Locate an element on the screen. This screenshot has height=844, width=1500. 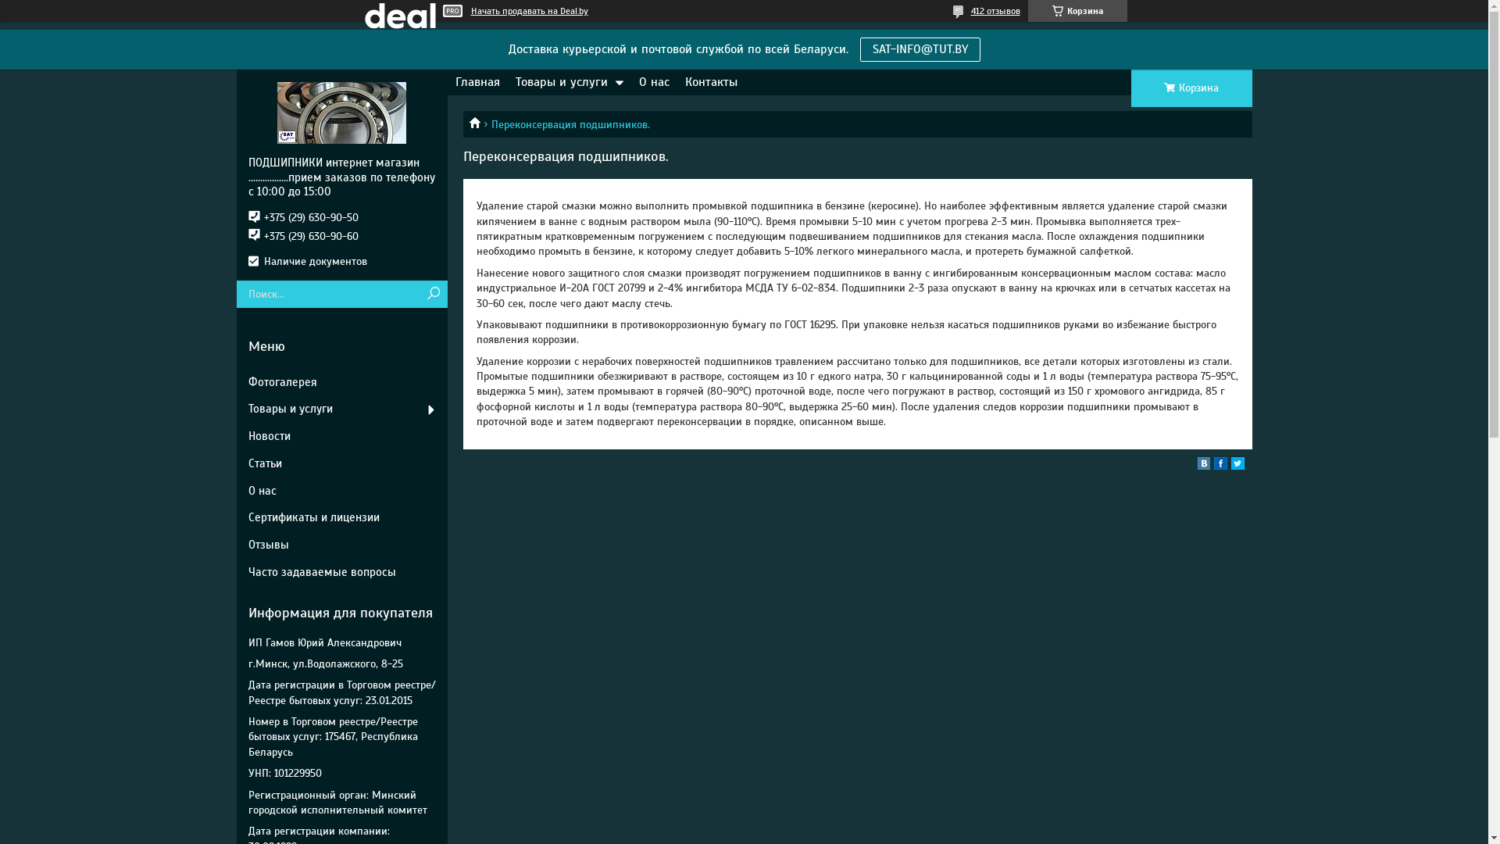
SAT-INFO@TUT.BY is located at coordinates (920, 50).